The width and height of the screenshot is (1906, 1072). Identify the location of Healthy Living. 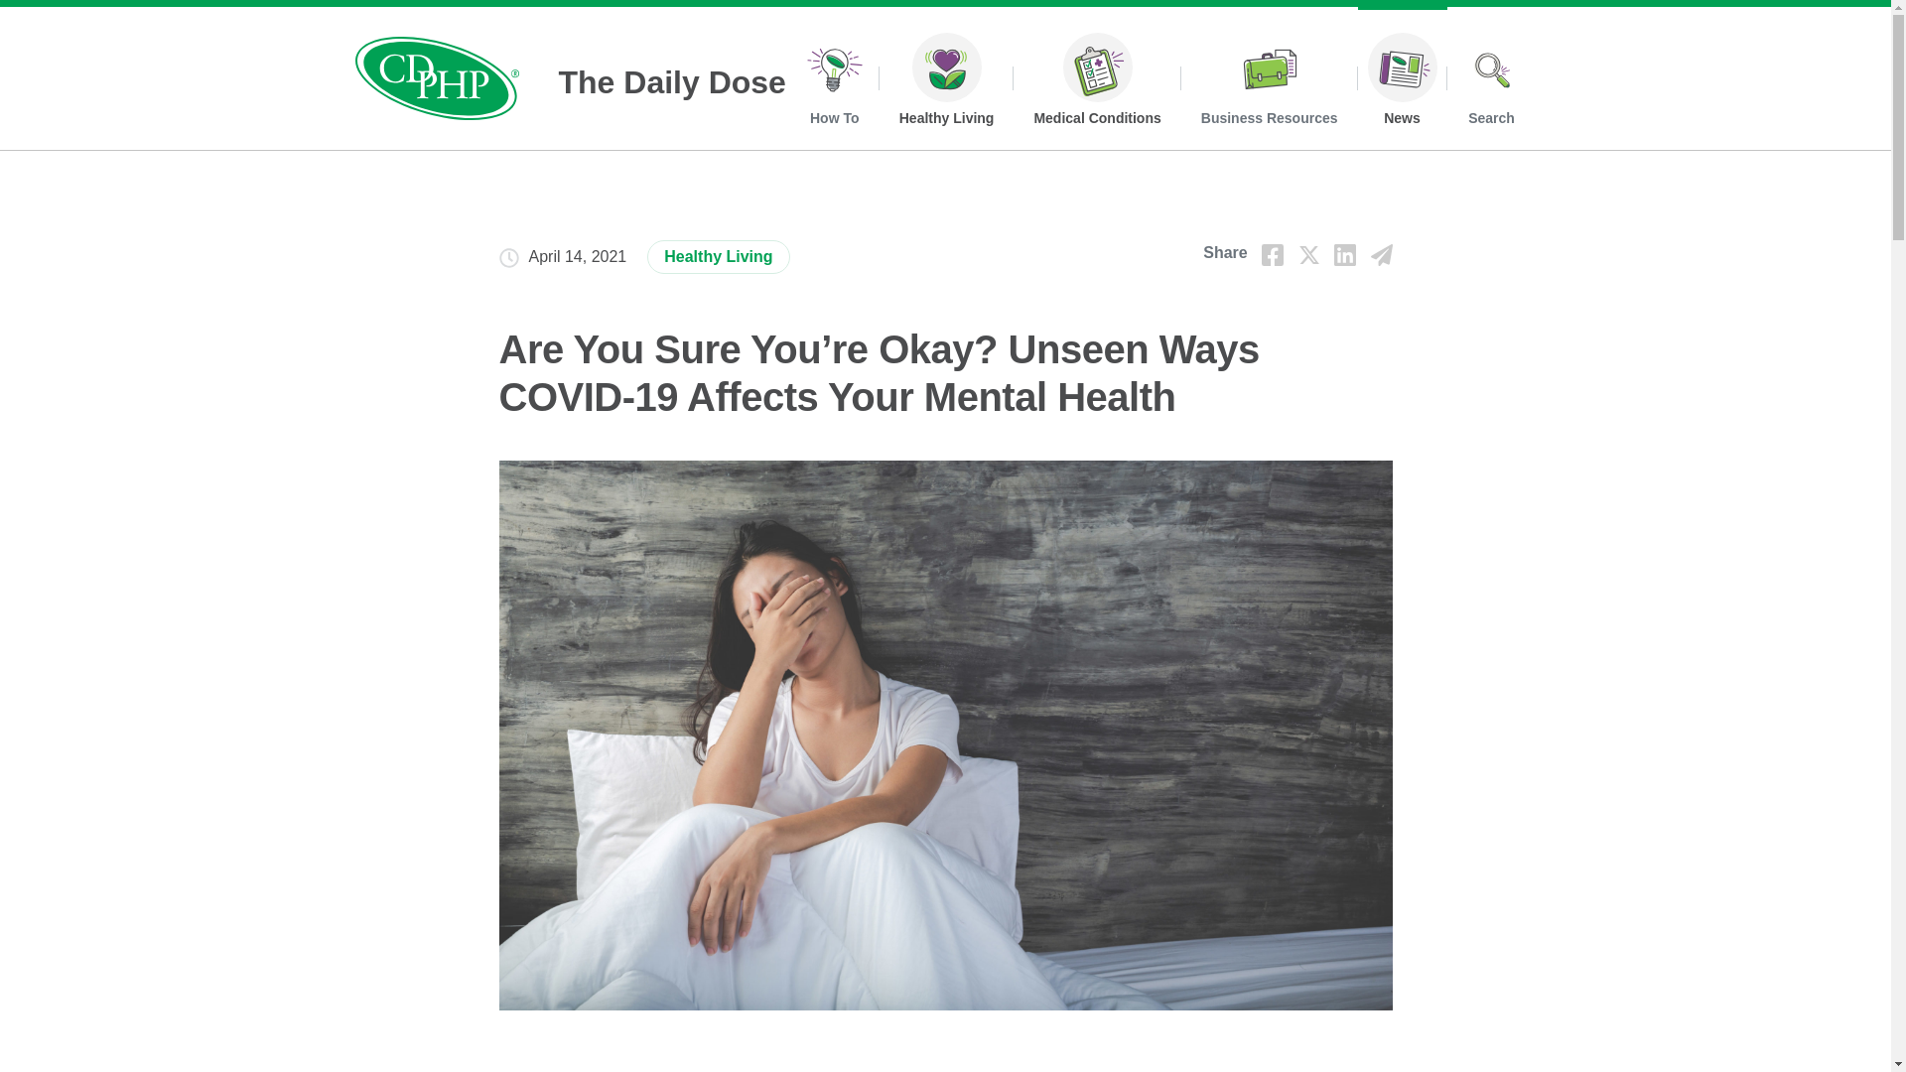
(946, 83).